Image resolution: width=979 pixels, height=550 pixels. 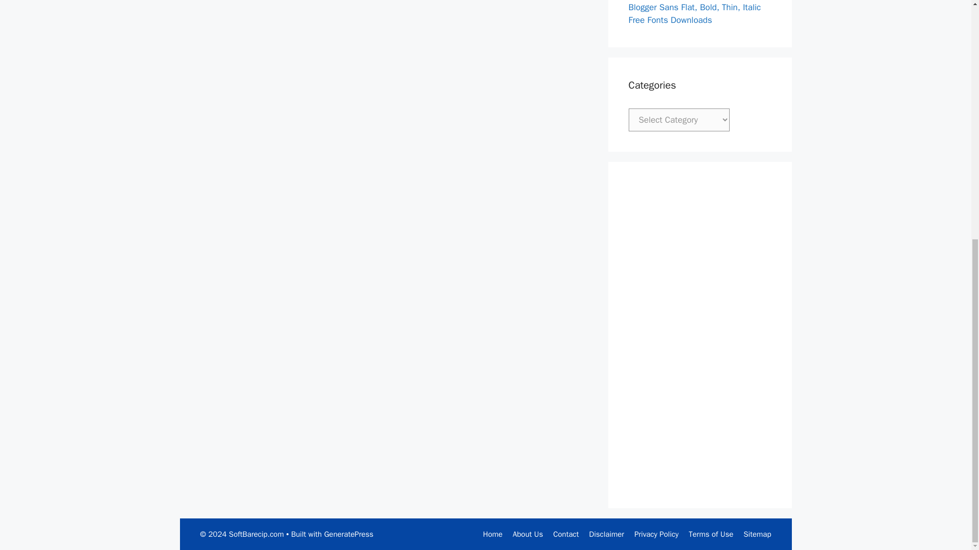 What do you see at coordinates (81, 295) in the screenshot?
I see `Aerojones Flat, Bold Free Font Downloads` at bounding box center [81, 295].